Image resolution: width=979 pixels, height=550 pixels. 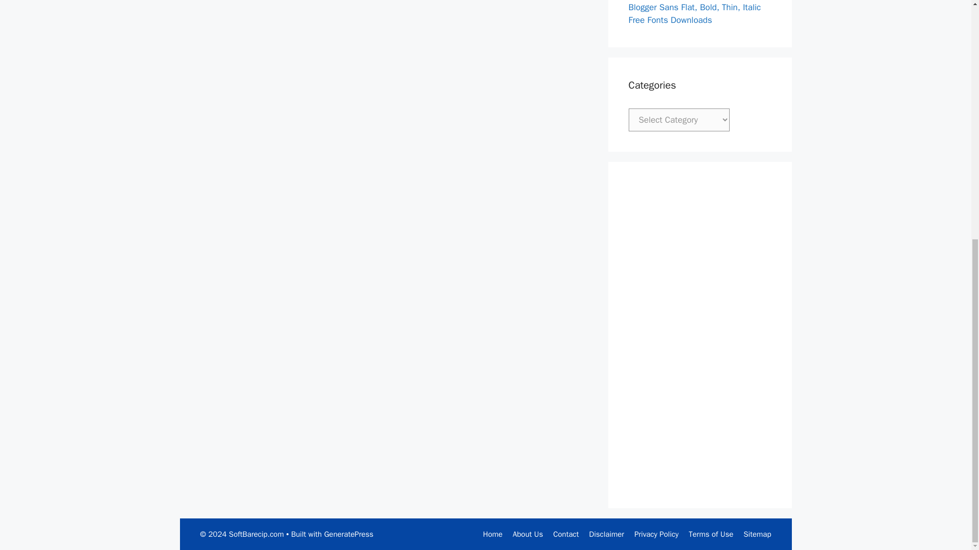 What do you see at coordinates (81, 295) in the screenshot?
I see `Aerojones Flat, Bold Free Font Downloads` at bounding box center [81, 295].